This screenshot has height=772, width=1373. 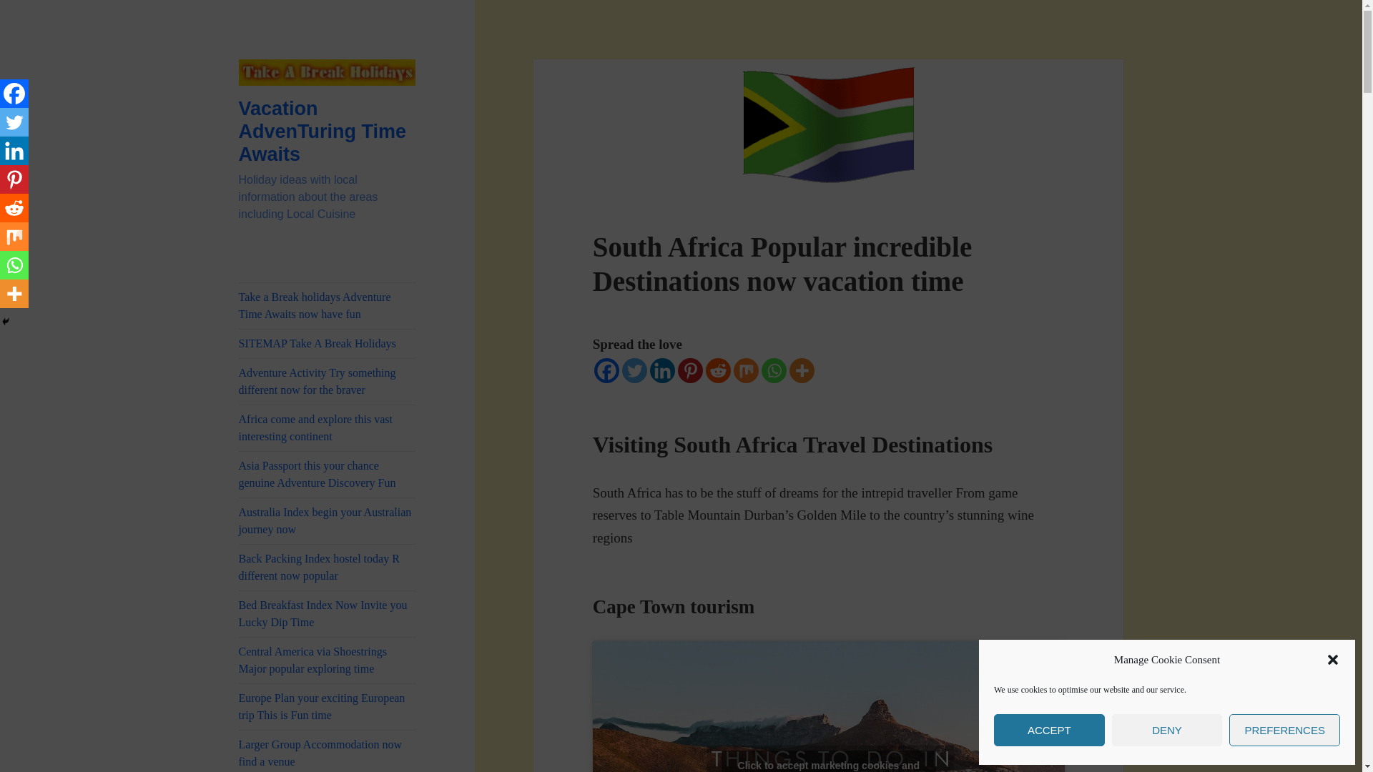 What do you see at coordinates (328, 520) in the screenshot?
I see `Australia Index begin your Australian journey now` at bounding box center [328, 520].